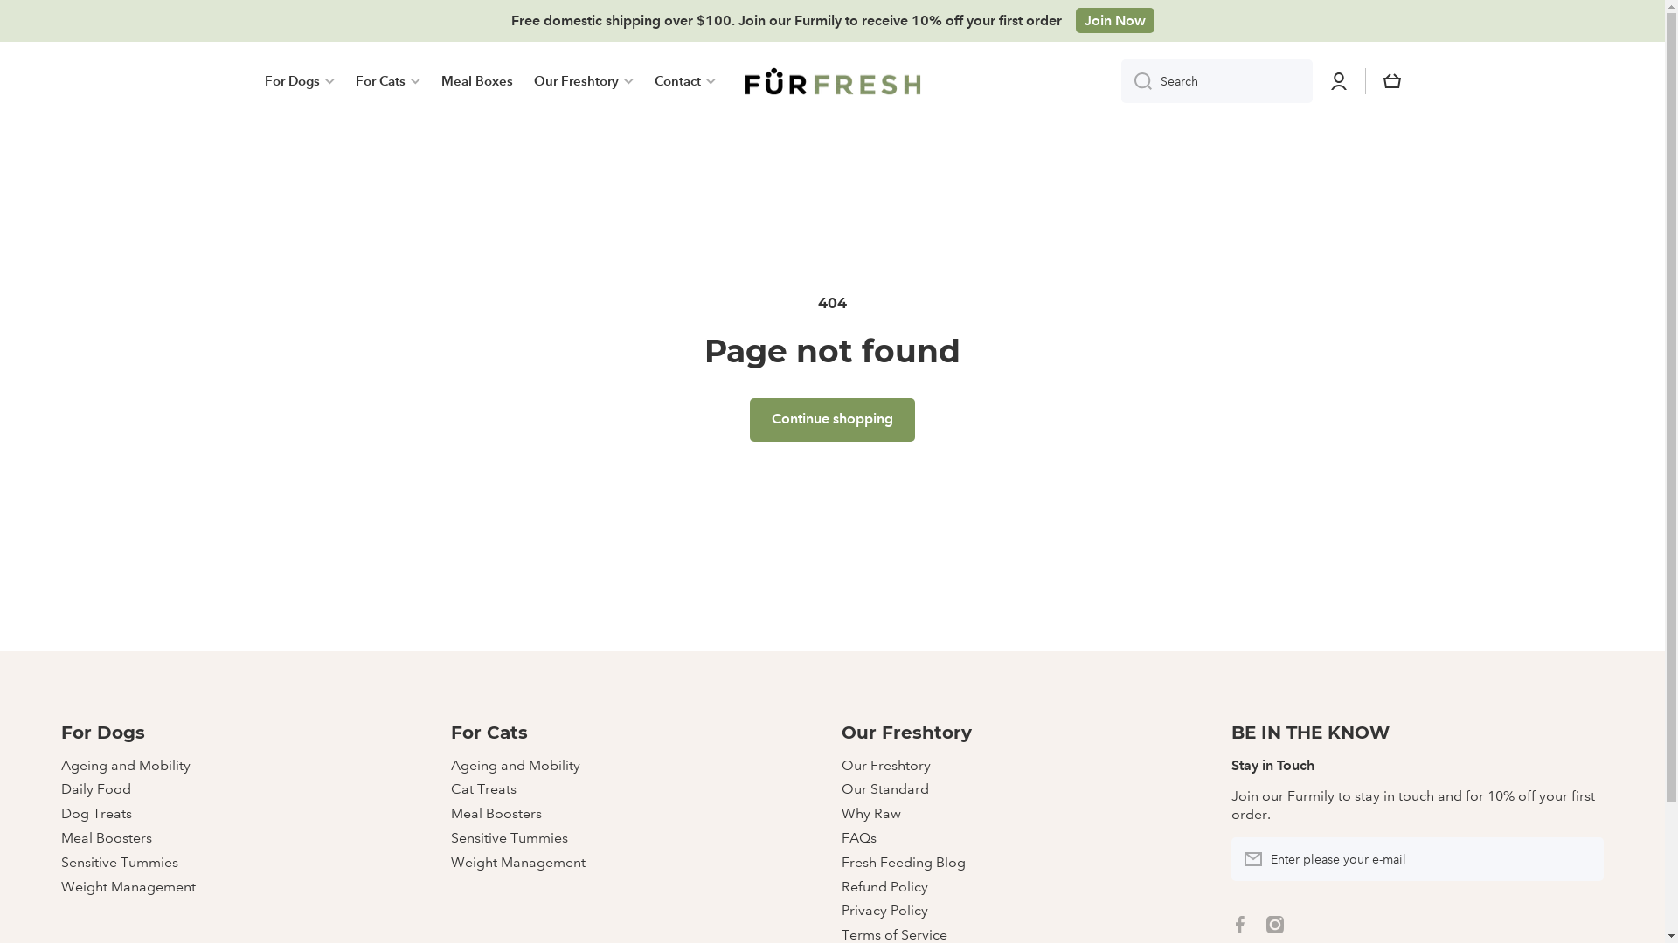 This screenshot has height=943, width=1678. Describe the element at coordinates (884, 884) in the screenshot. I see `Refund Policy` at that location.